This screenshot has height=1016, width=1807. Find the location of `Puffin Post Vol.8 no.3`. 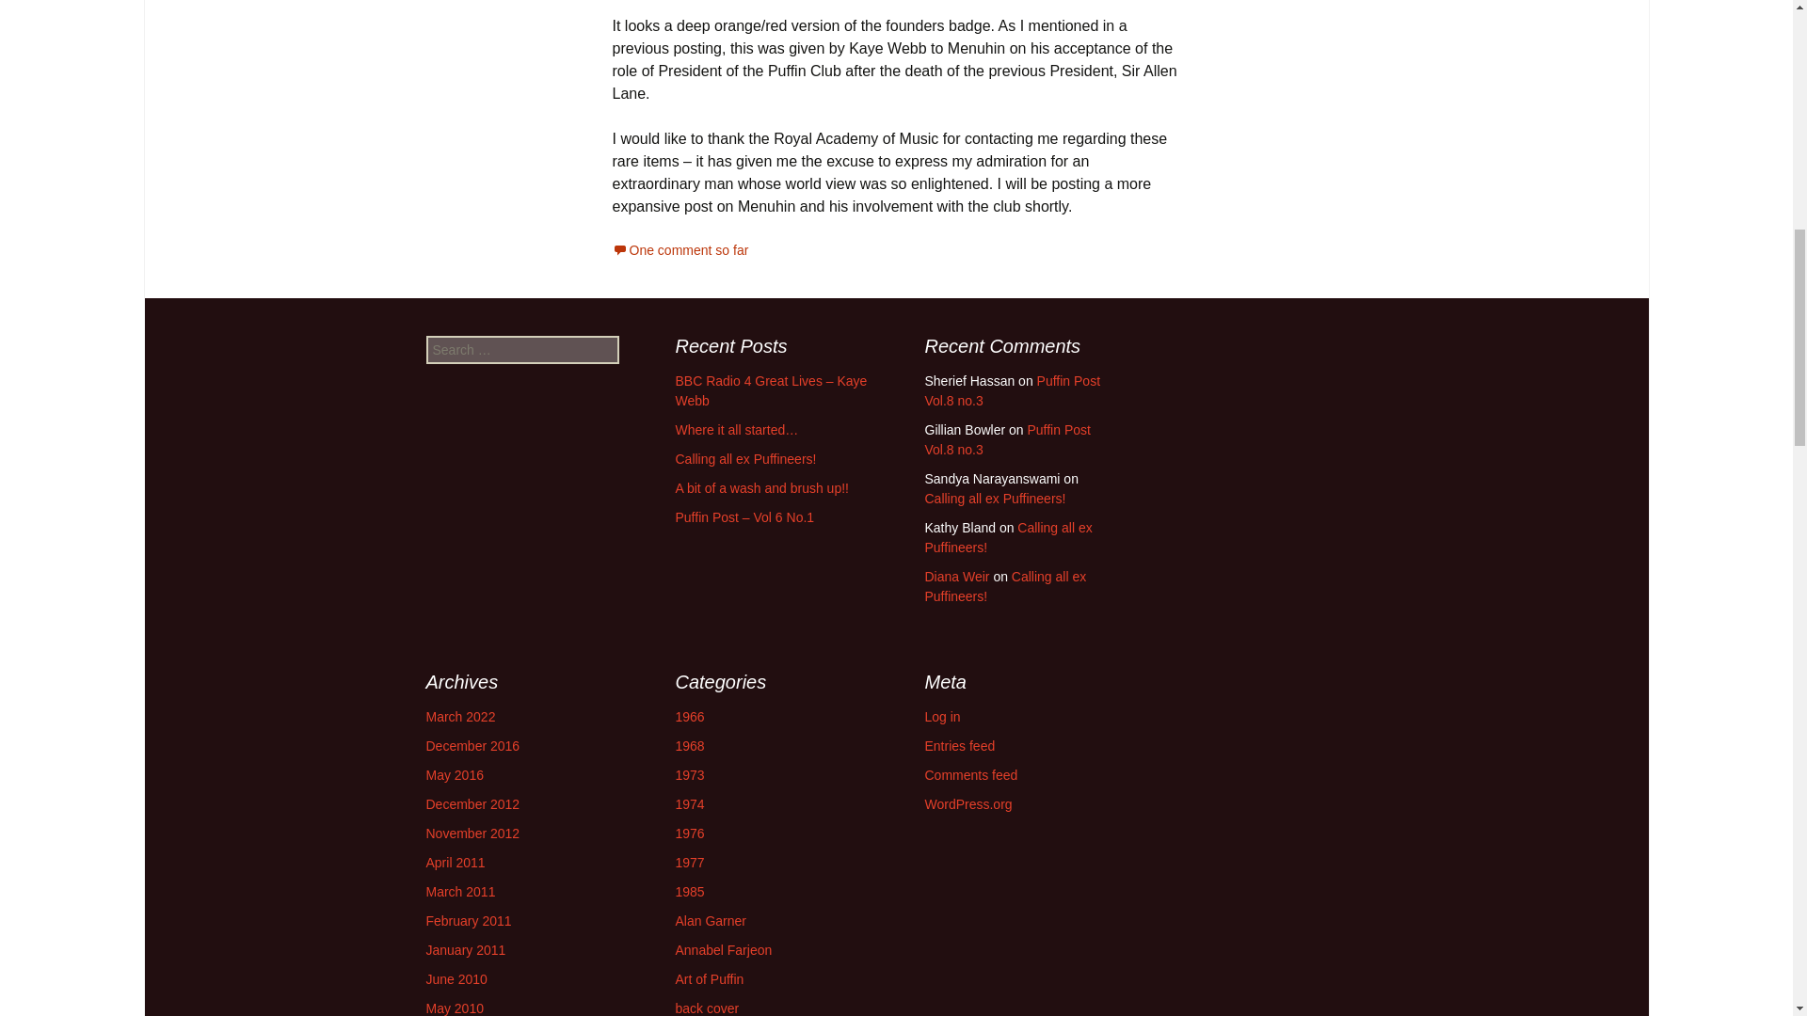

Puffin Post Vol.8 no.3 is located at coordinates (1012, 391).